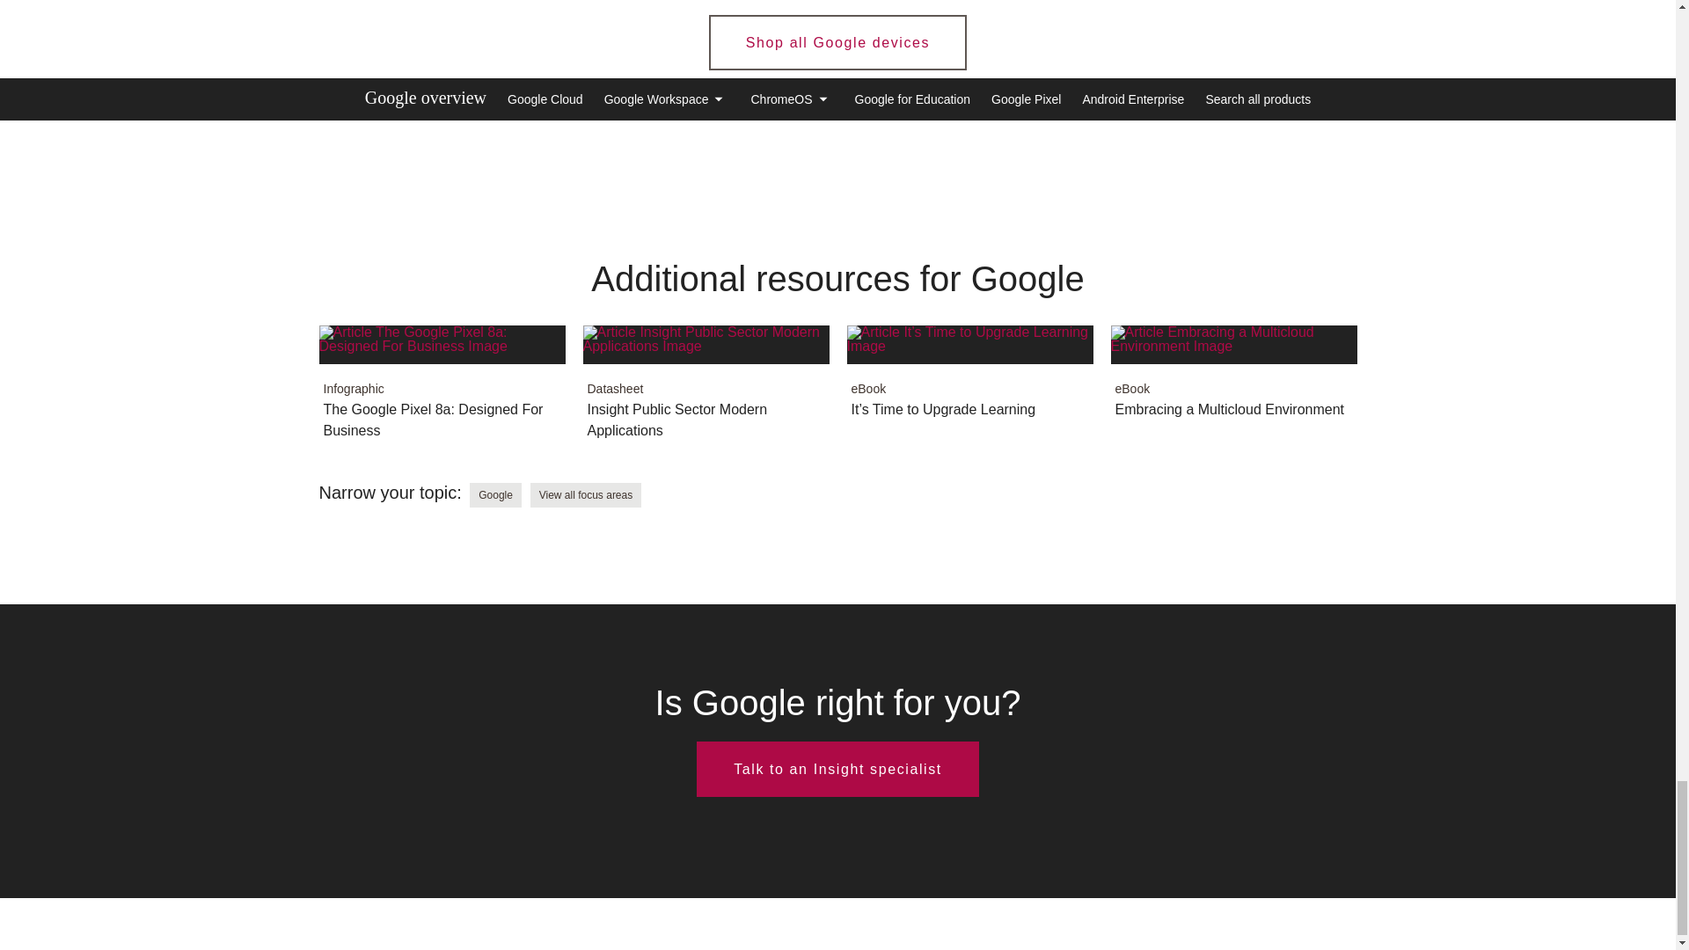 The height and width of the screenshot is (950, 1689). Describe the element at coordinates (969, 382) in the screenshot. I see `Read more` at that location.